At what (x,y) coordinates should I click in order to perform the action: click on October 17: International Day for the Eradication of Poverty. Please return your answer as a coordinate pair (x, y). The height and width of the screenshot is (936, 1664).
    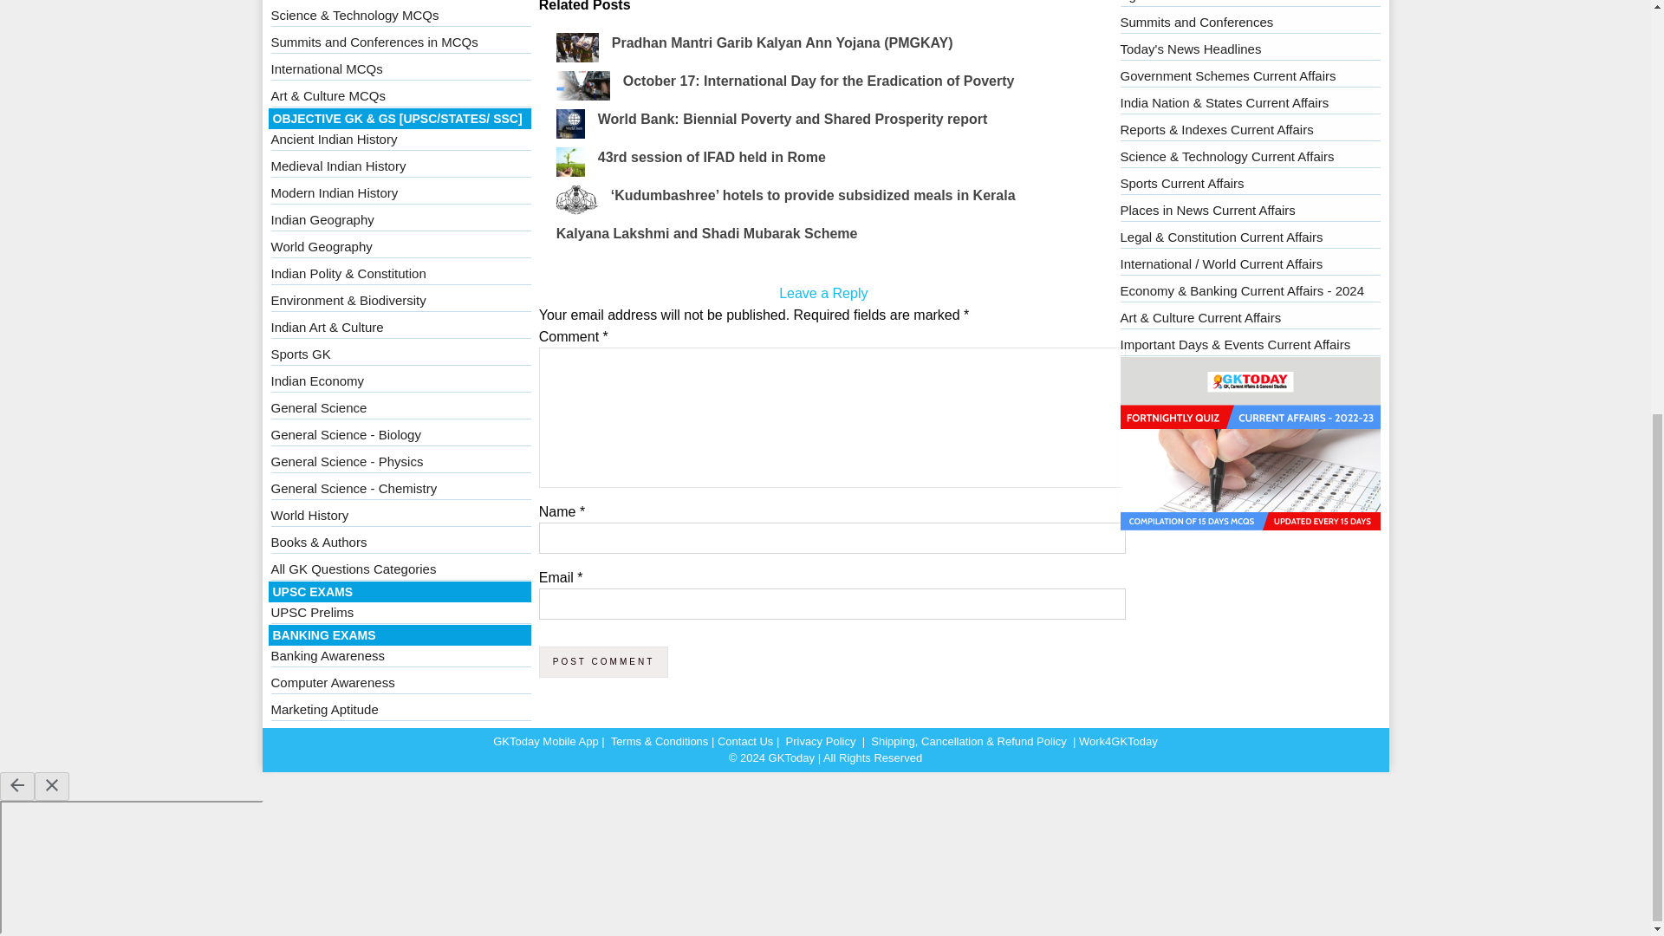
    Looking at the image, I should click on (818, 81).